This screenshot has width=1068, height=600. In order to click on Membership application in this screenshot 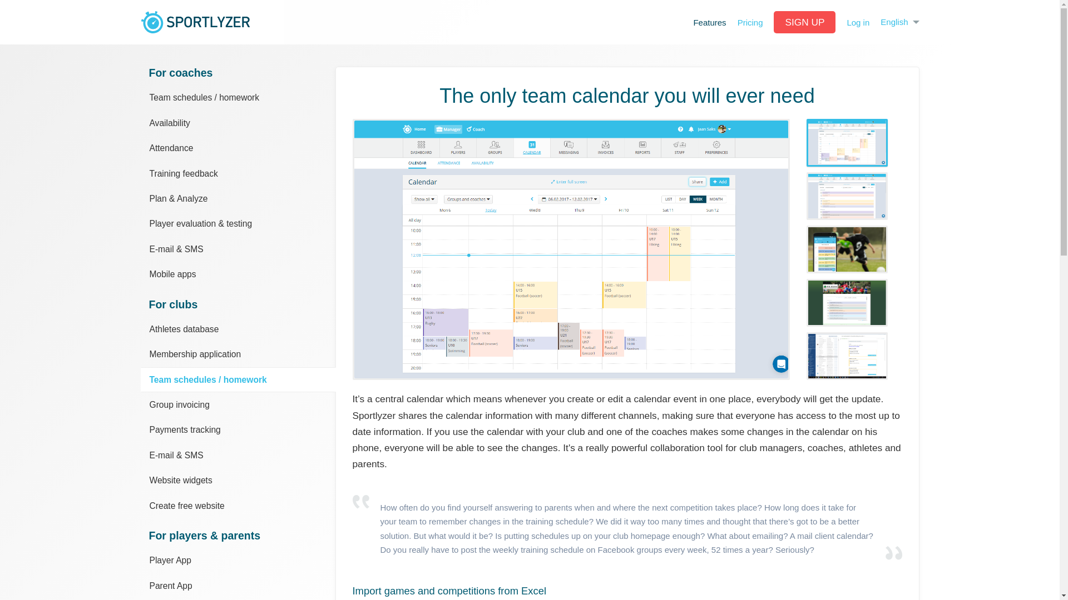, I will do `click(237, 353)`.